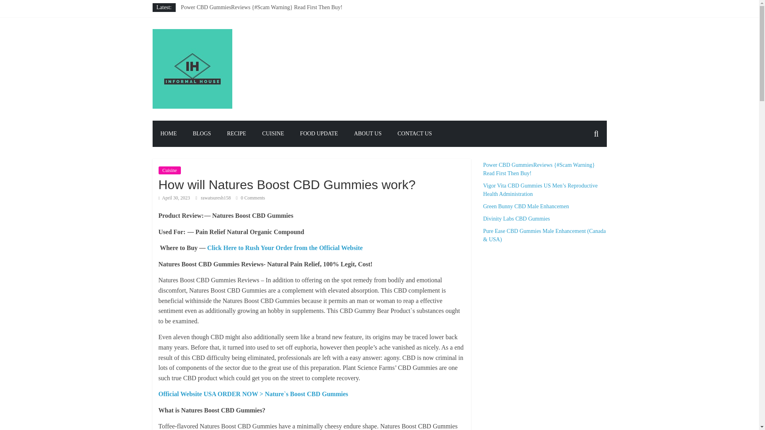 The width and height of the screenshot is (765, 430). What do you see at coordinates (216, 198) in the screenshot?
I see `rawatsuresh158` at bounding box center [216, 198].